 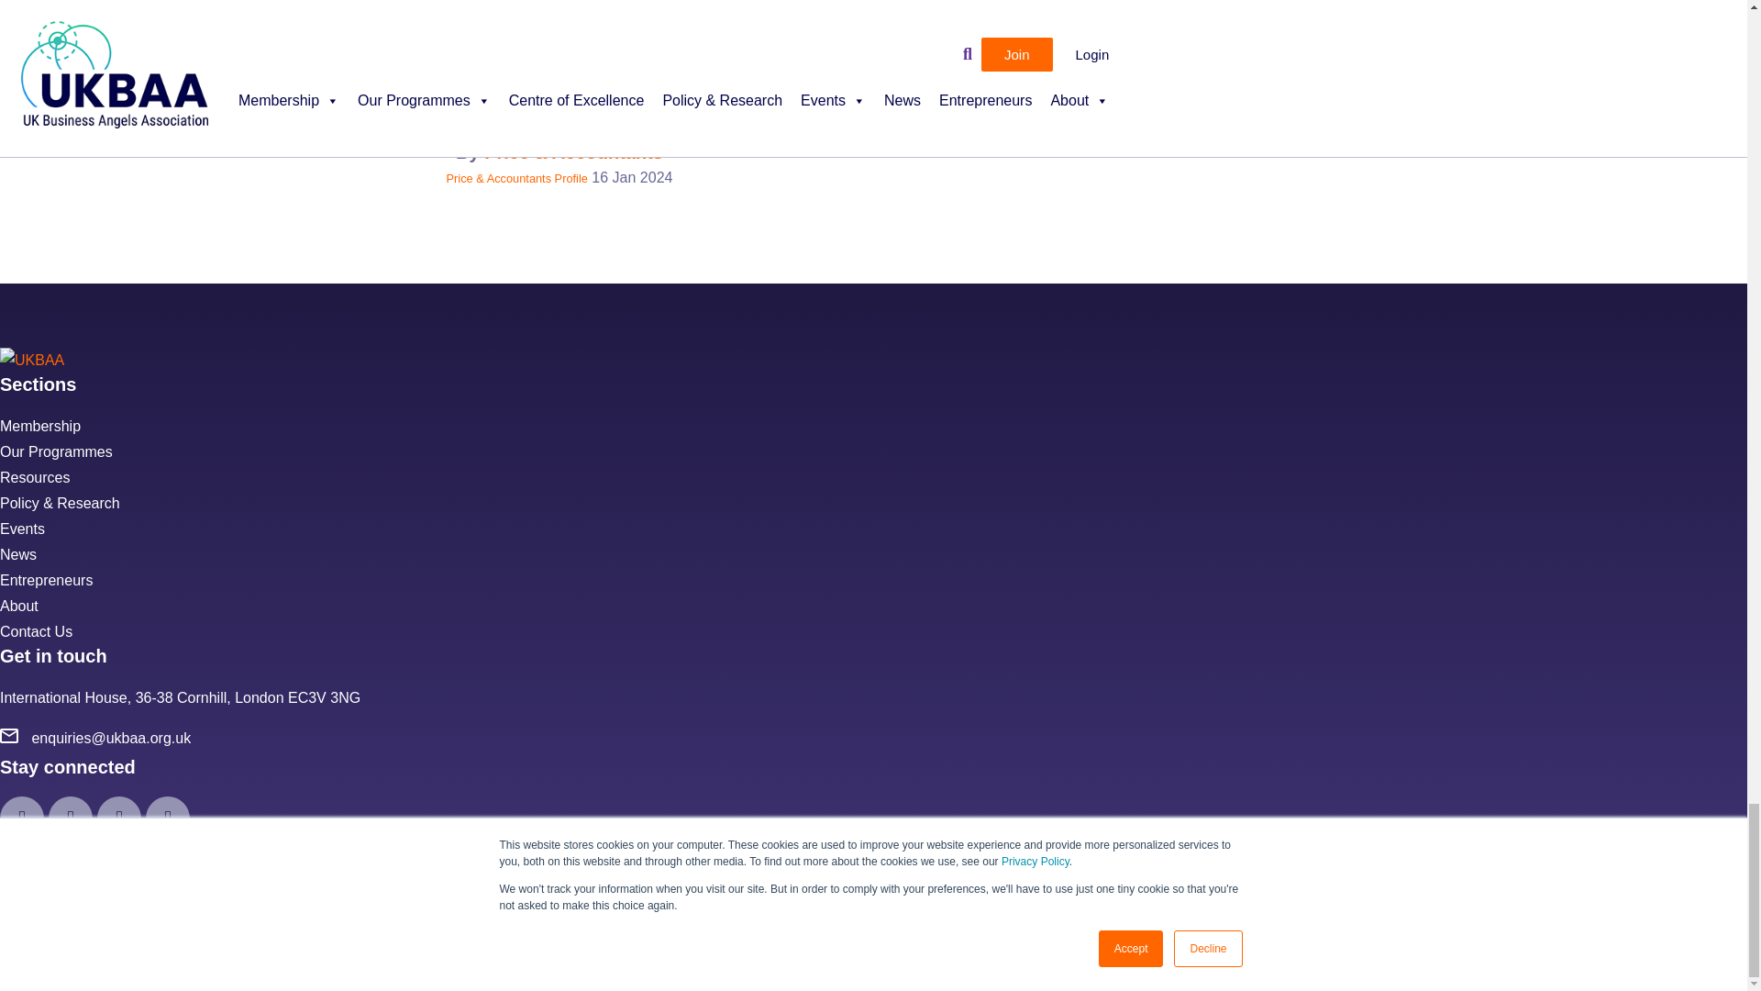 What do you see at coordinates (22, 818) in the screenshot?
I see `Facebook` at bounding box center [22, 818].